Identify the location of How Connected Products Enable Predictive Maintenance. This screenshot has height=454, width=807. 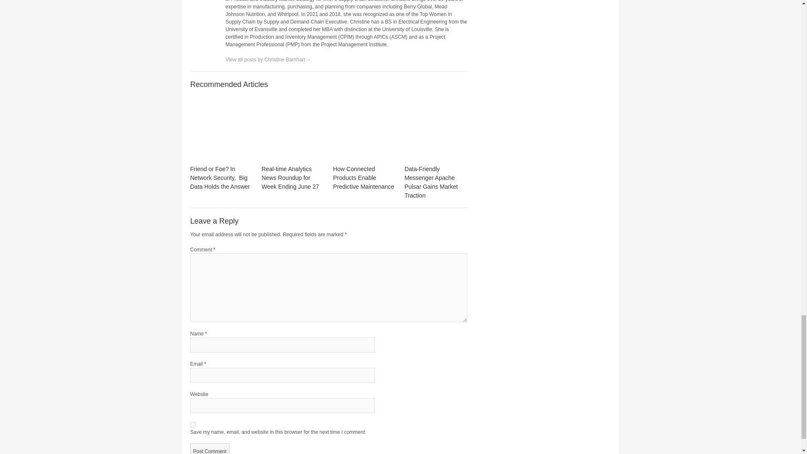
(364, 129).